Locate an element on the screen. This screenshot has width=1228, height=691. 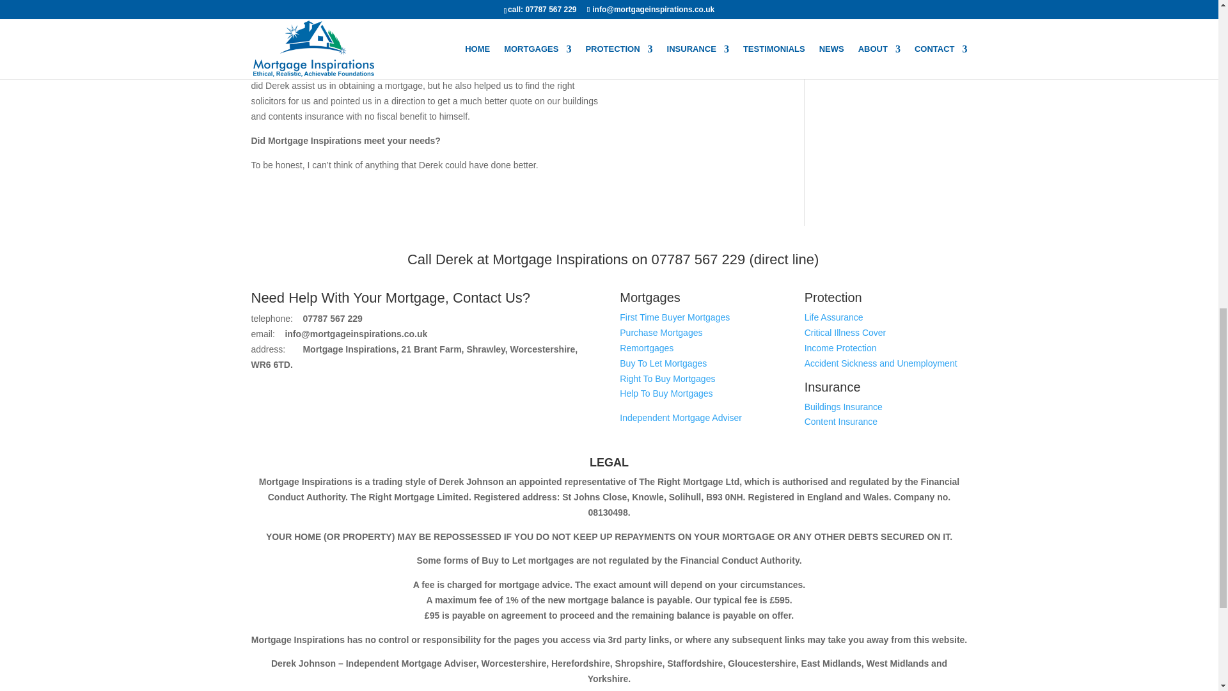
Critical Illness Cover is located at coordinates (846, 333).